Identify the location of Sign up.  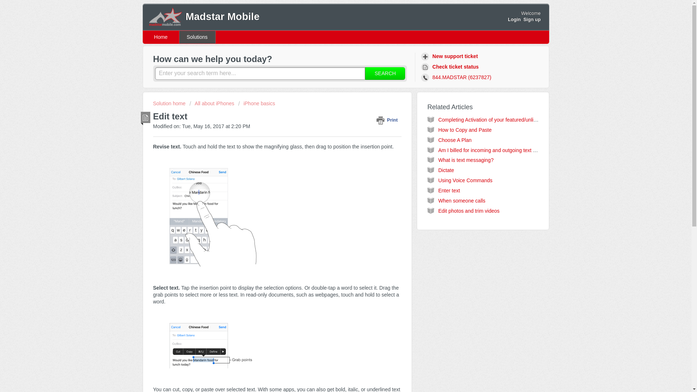
(532, 19).